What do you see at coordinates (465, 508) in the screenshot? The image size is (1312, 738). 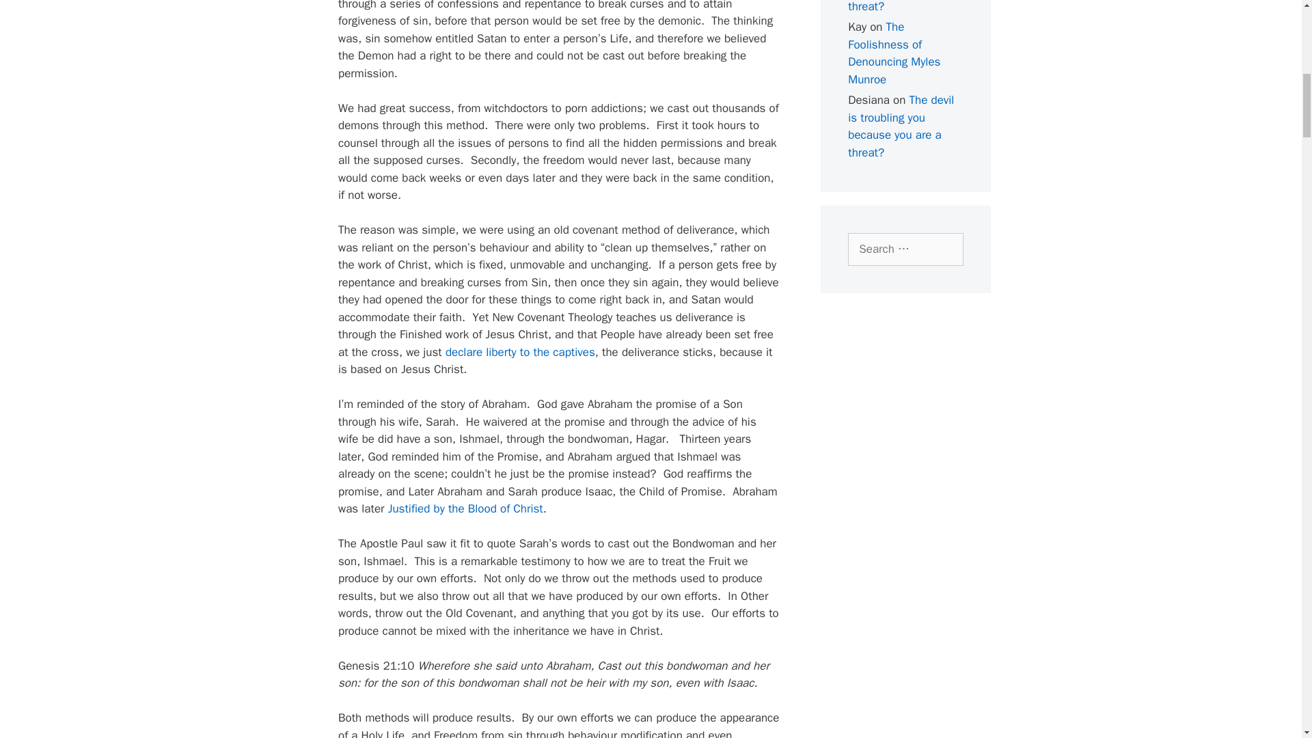 I see `Justified by the Blood of Christ` at bounding box center [465, 508].